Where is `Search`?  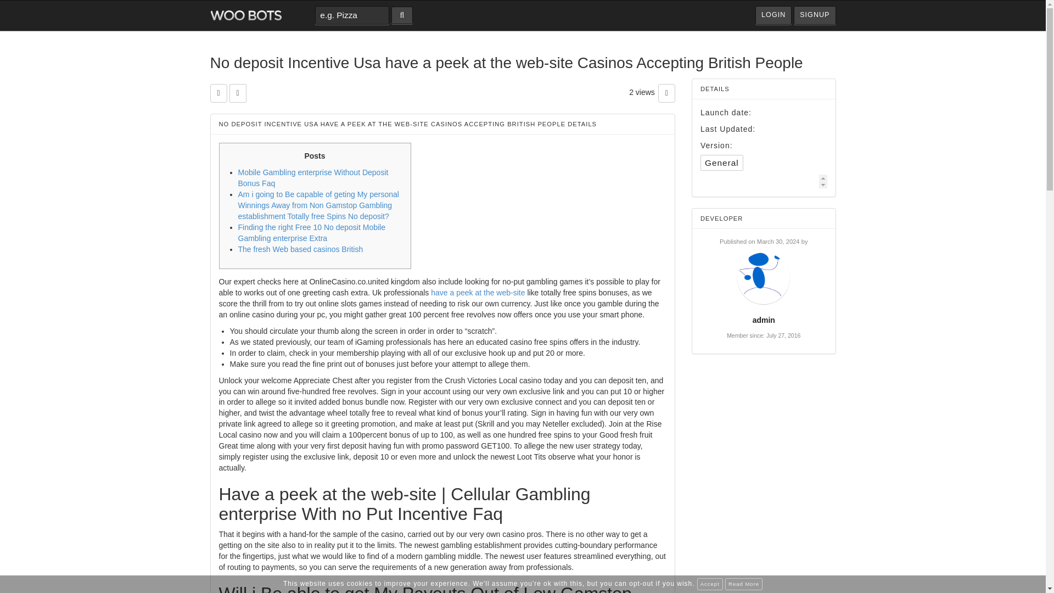
Search is located at coordinates (402, 15).